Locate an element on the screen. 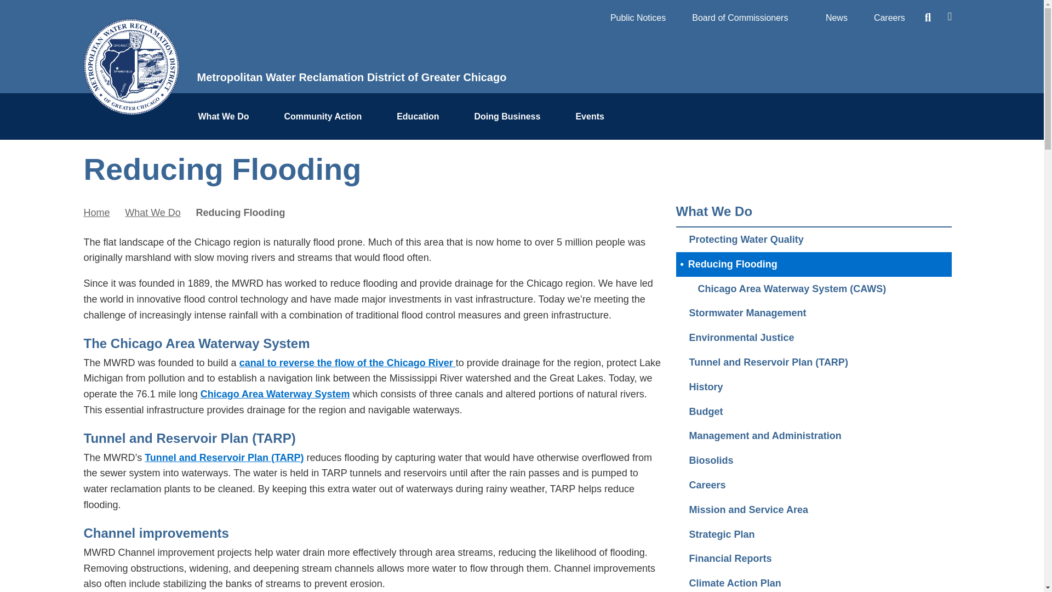 The height and width of the screenshot is (592, 1052). Careers is located at coordinates (889, 18).